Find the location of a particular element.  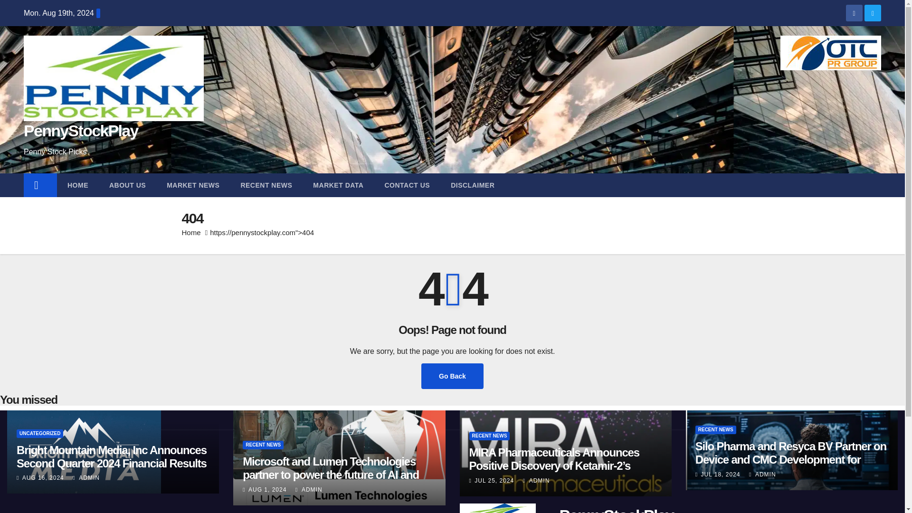

PennyStockPlay is located at coordinates (617, 509).